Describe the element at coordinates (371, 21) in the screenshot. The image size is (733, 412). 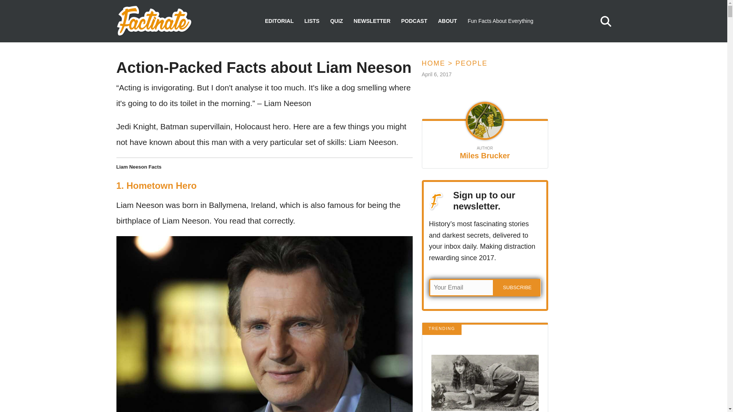
I see `NEWSLETTER` at that location.